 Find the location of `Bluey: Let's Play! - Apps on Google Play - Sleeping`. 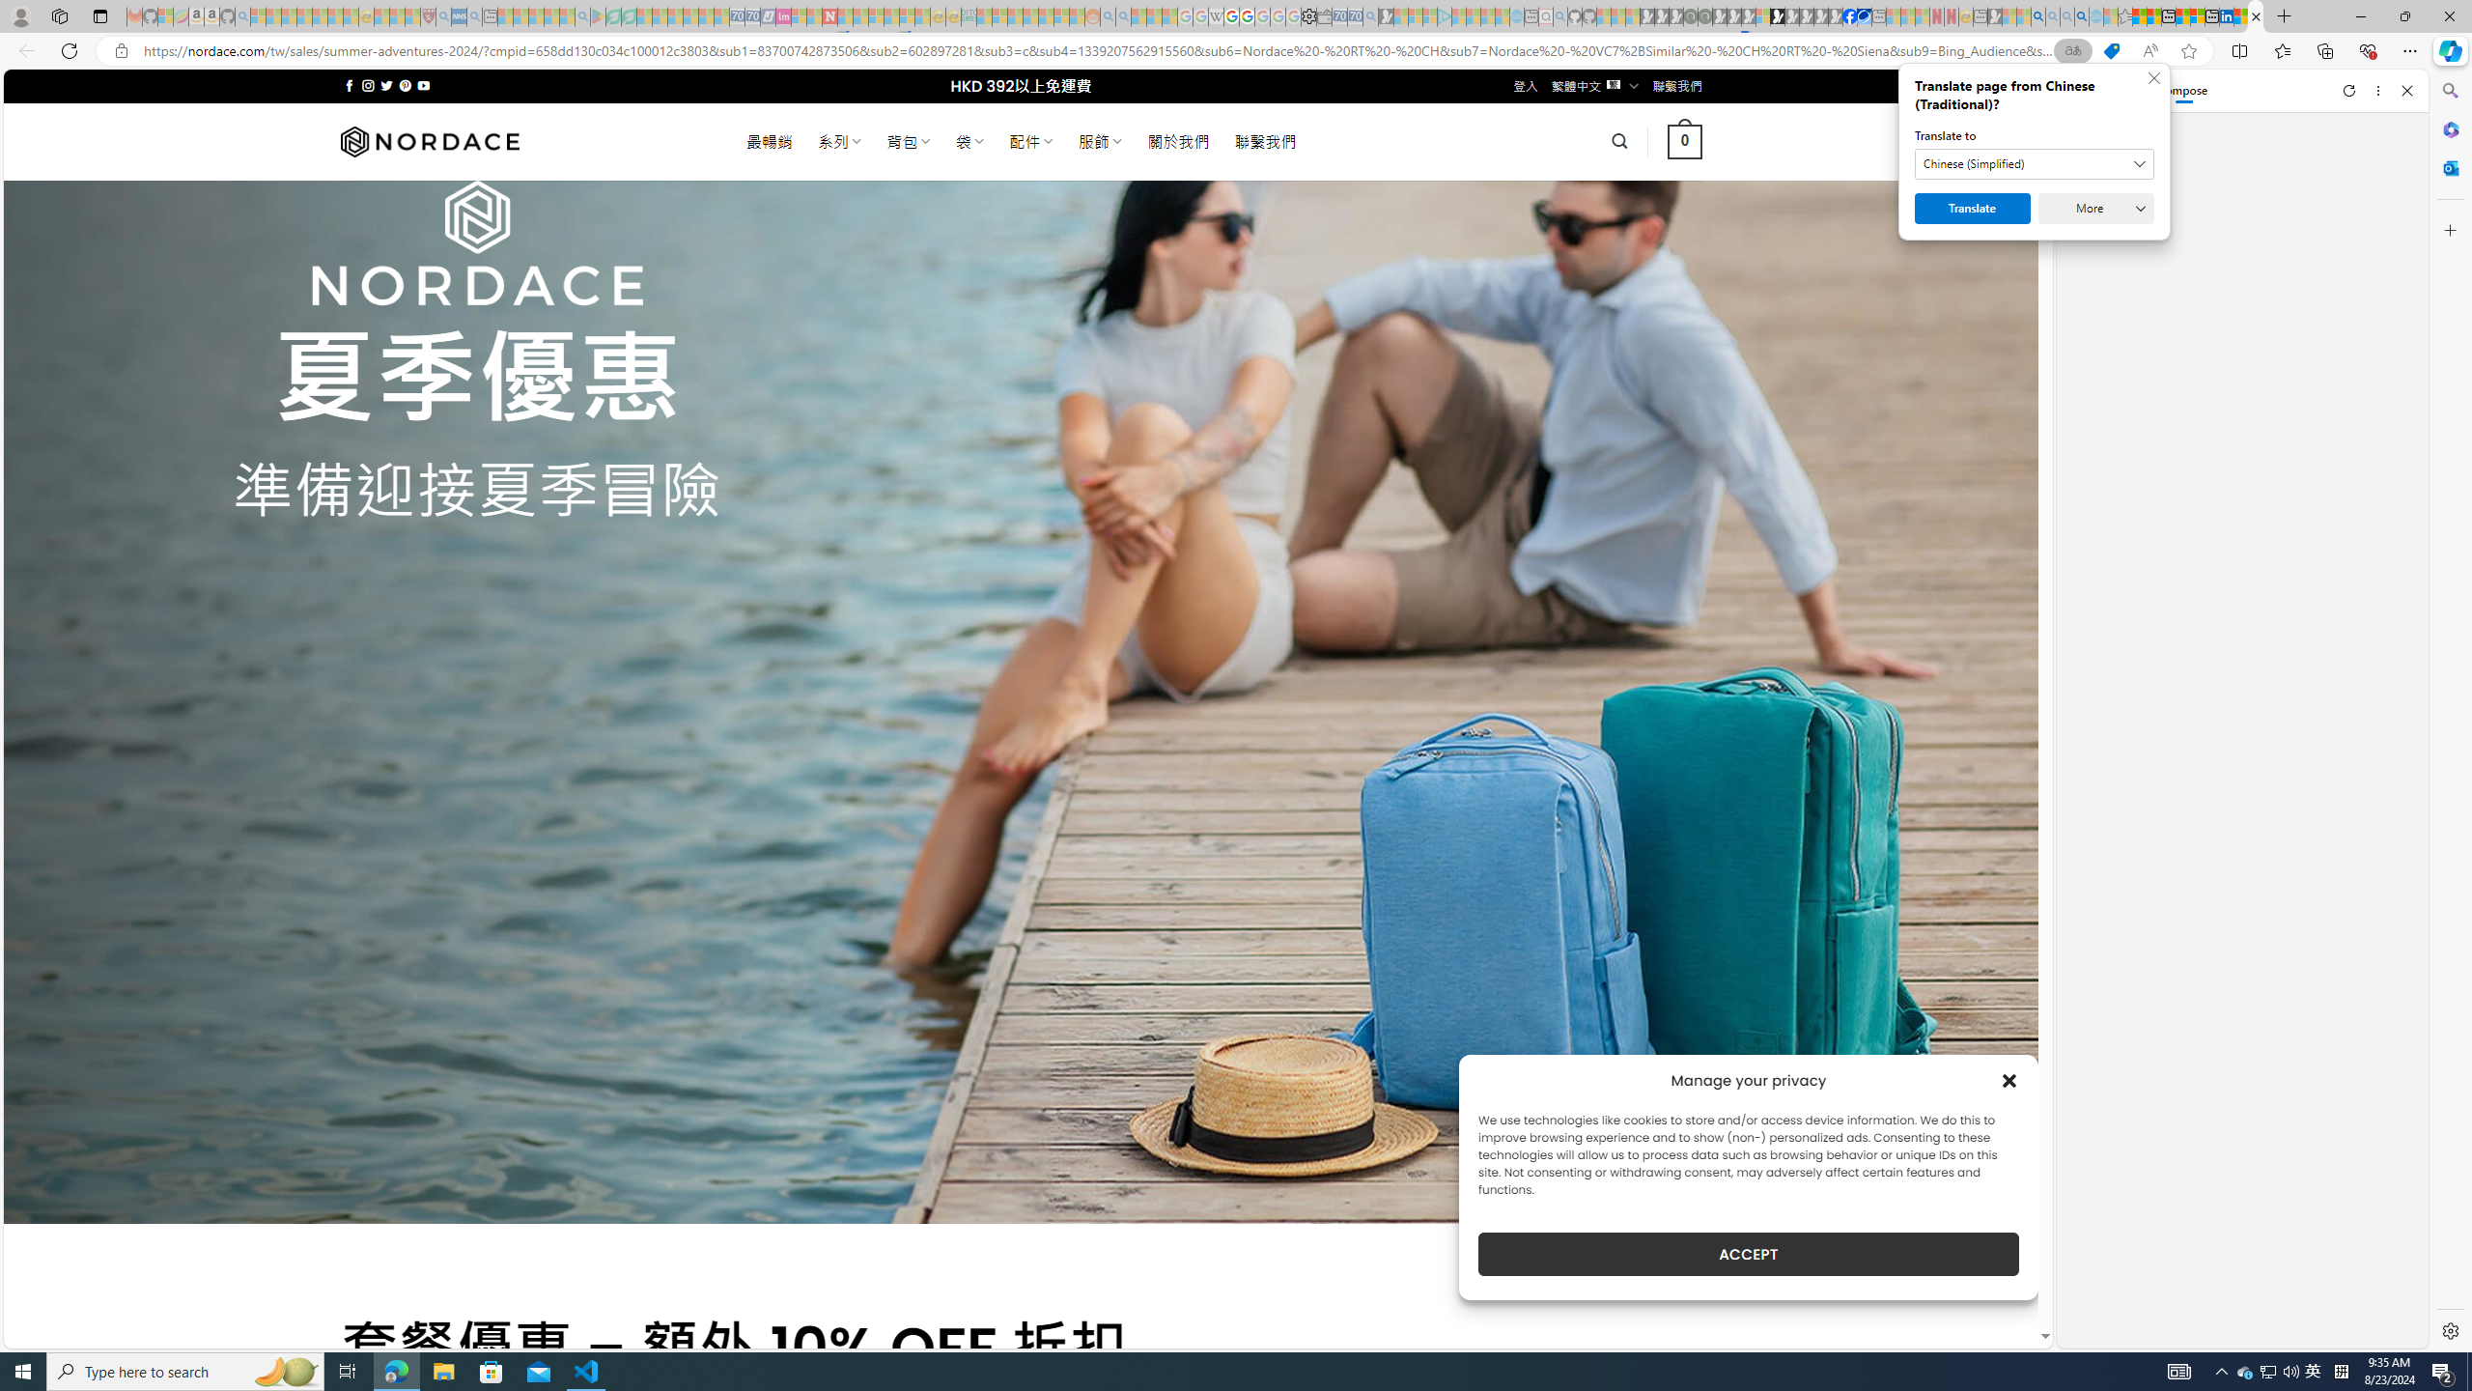

Bluey: Let's Play! - Apps on Google Play - Sleeping is located at coordinates (598, 16).